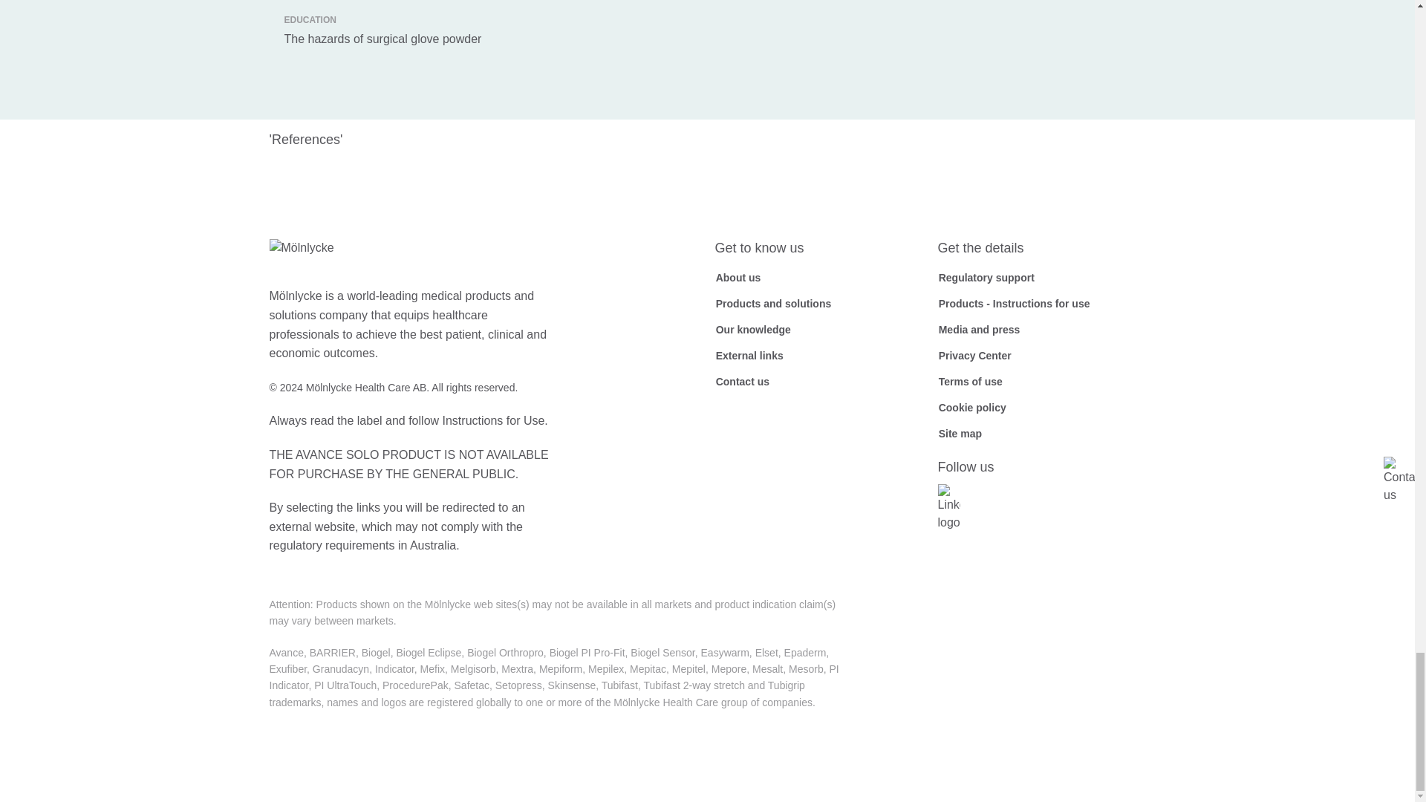  What do you see at coordinates (986, 277) in the screenshot?
I see `Regulatory support and product information` at bounding box center [986, 277].